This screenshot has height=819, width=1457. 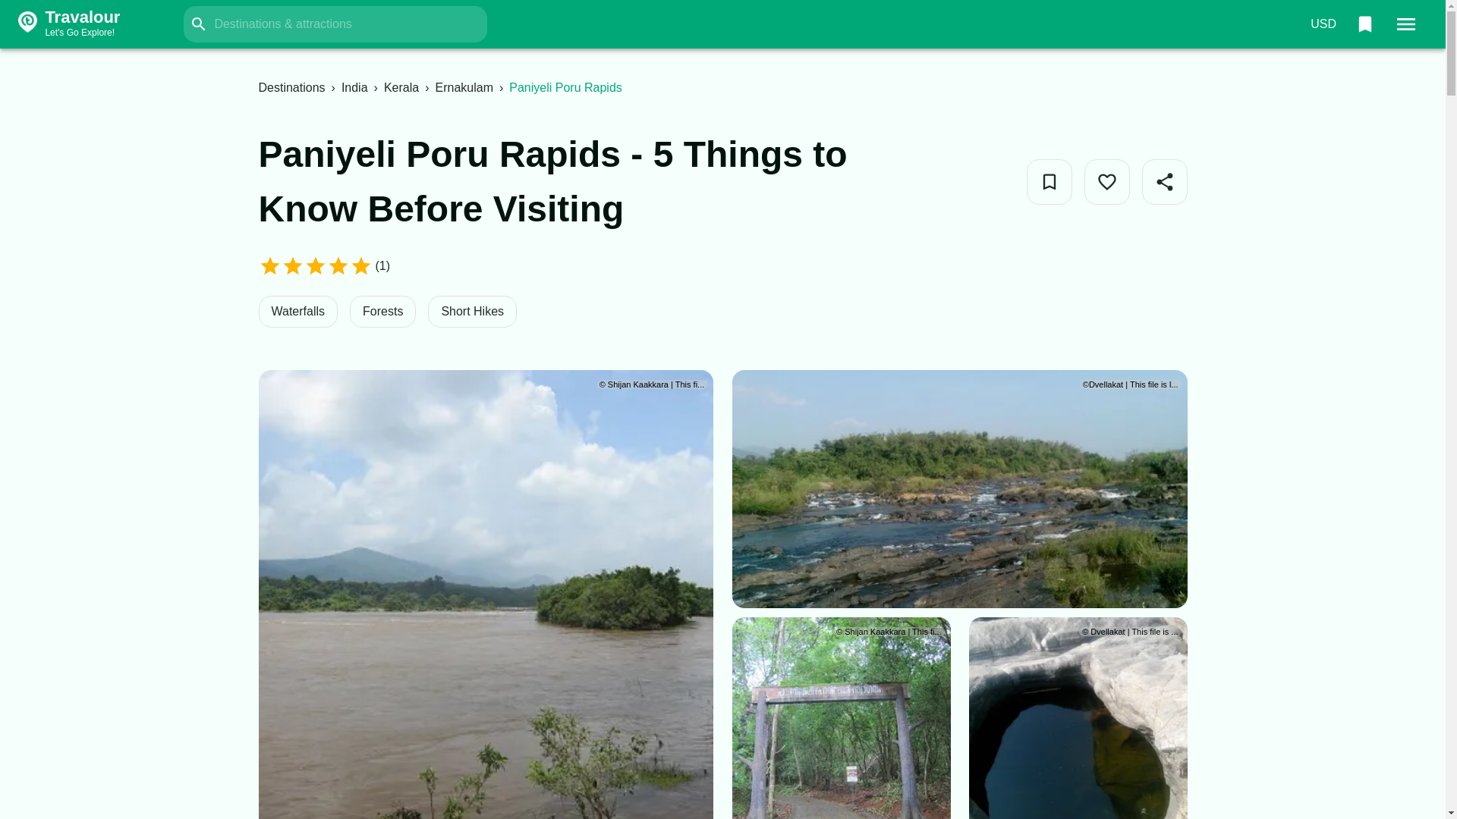 I want to click on Kerala, so click(x=97, y=24).